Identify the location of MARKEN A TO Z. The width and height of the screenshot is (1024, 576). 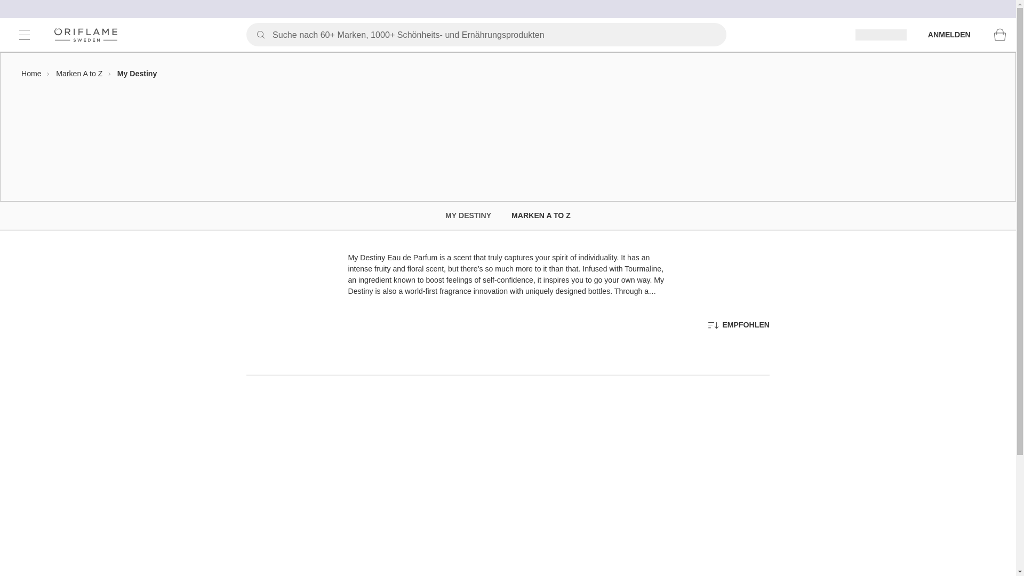
(541, 216).